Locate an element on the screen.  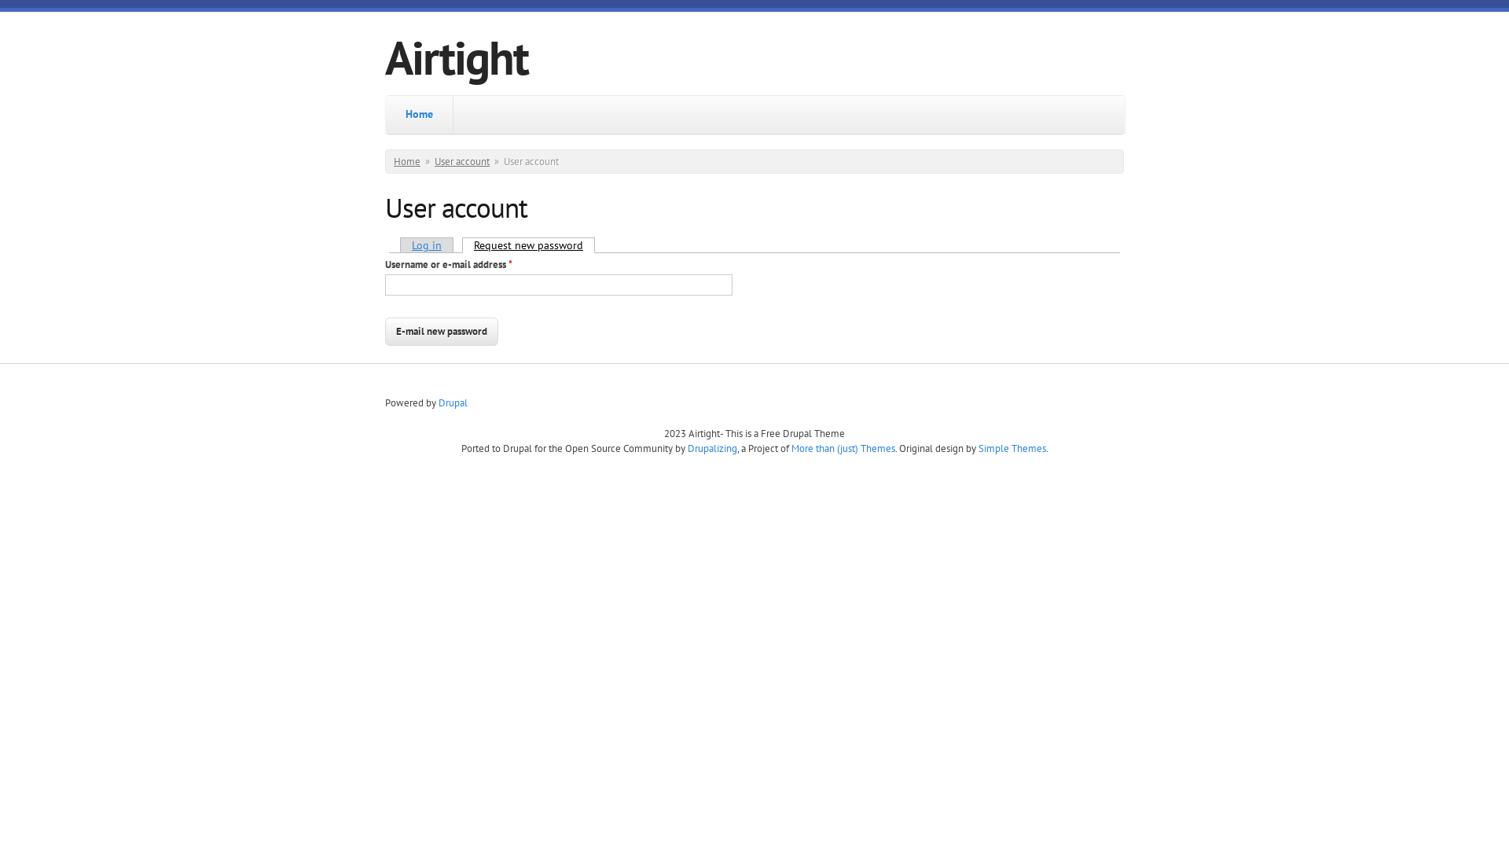
Home is located at coordinates (420, 115).